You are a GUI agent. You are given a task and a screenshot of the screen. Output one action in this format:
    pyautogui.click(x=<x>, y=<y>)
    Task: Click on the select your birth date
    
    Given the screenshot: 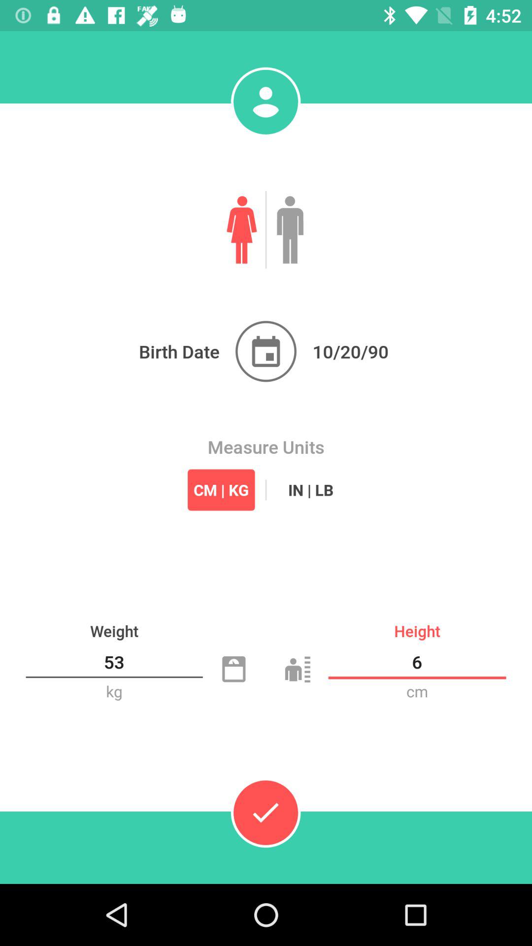 What is the action you would take?
    pyautogui.click(x=266, y=351)
    